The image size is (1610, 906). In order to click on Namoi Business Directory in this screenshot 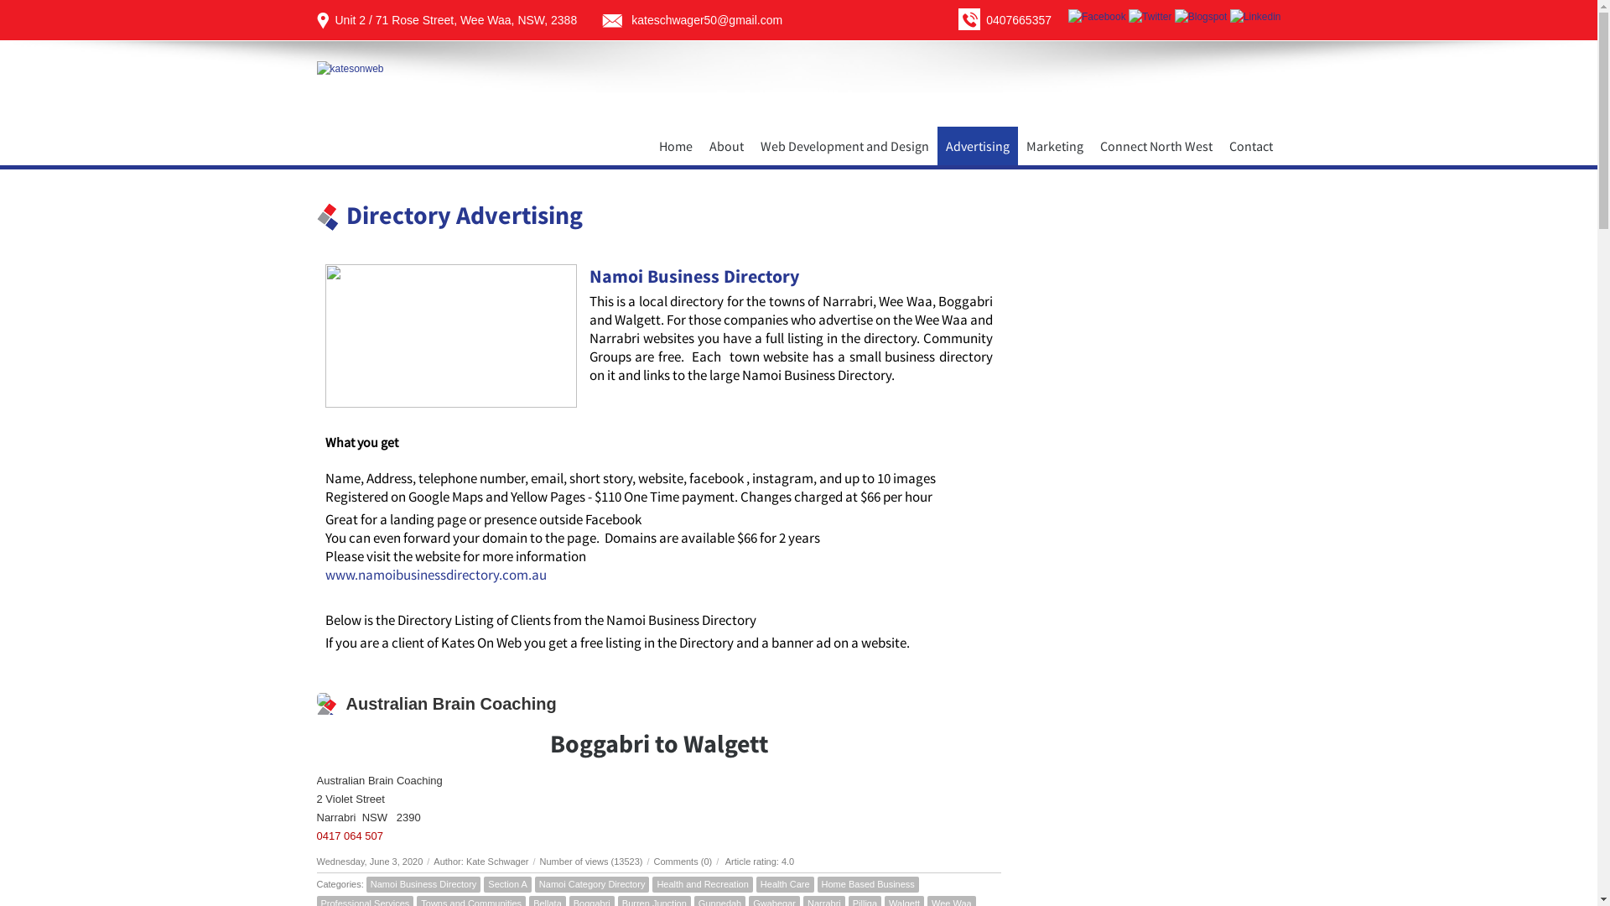, I will do `click(424, 884)`.